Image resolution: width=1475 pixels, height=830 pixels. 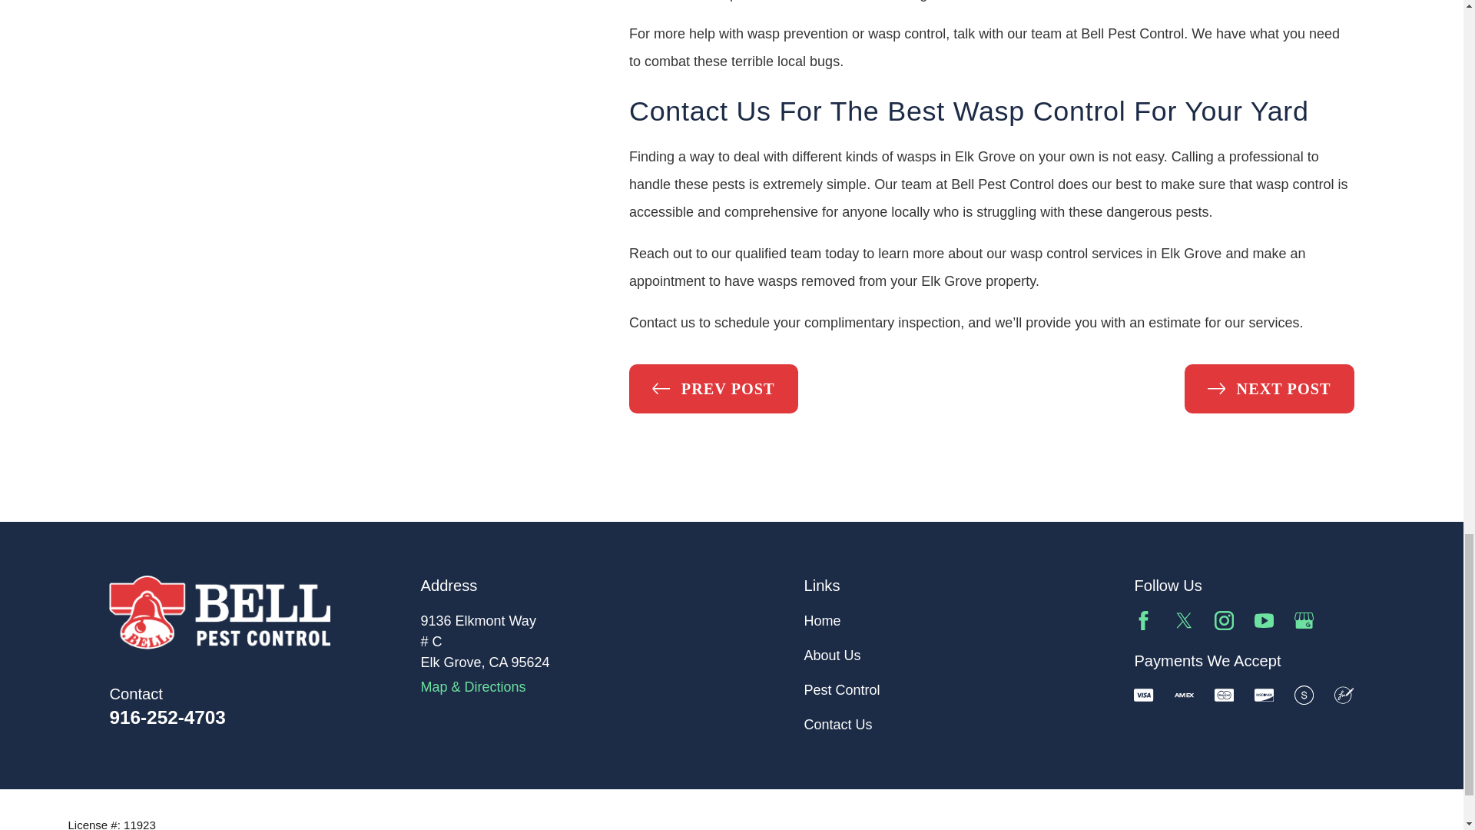 I want to click on Instagram, so click(x=1223, y=619).